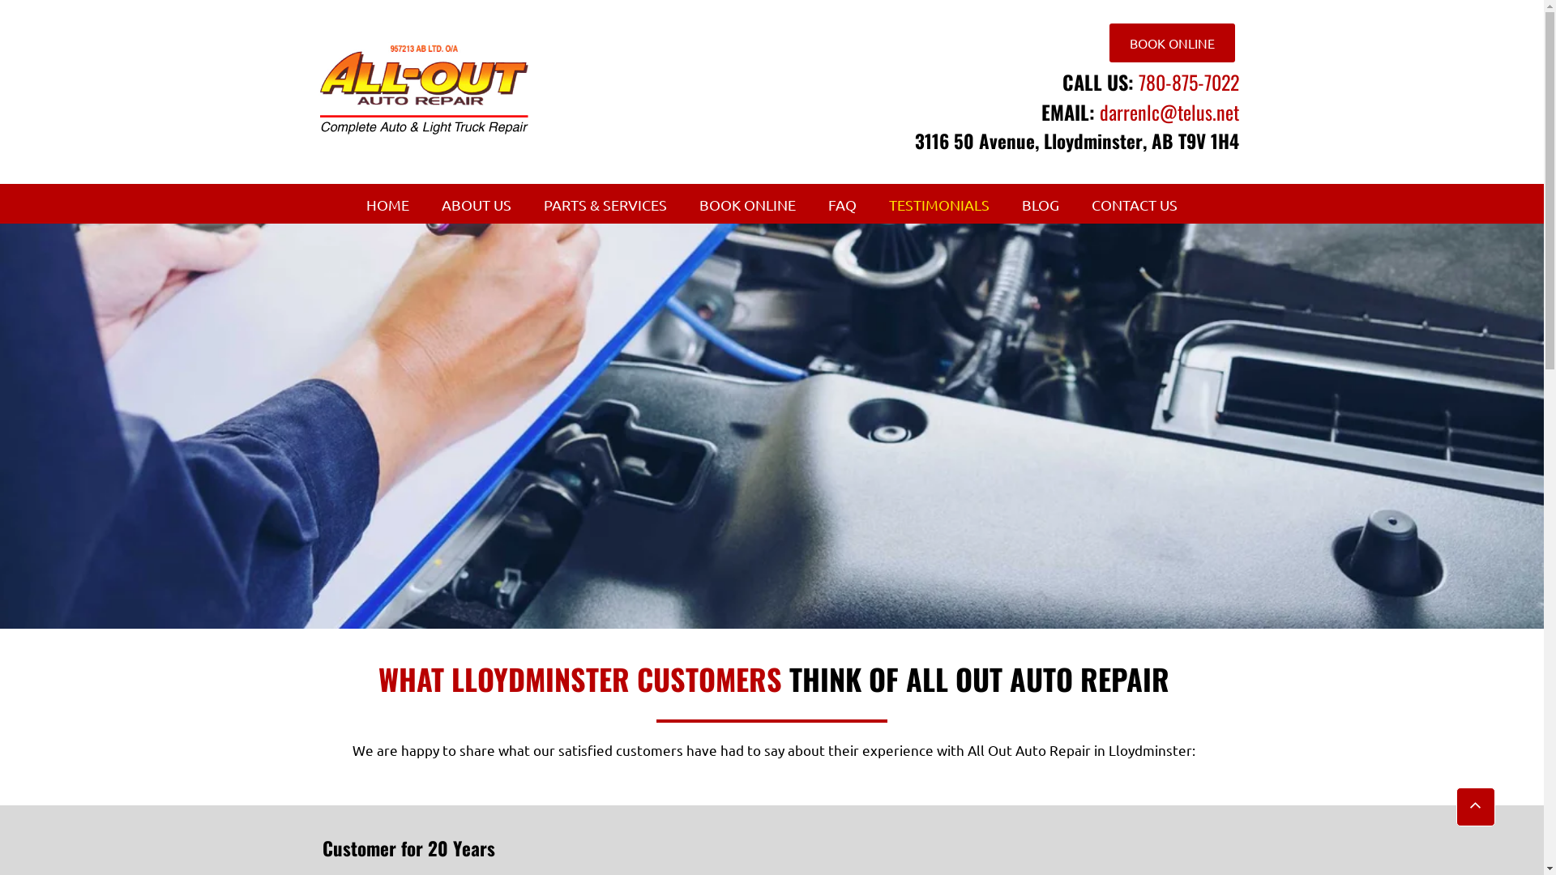 This screenshot has width=1556, height=875. I want to click on BOOK ONLINE, so click(747, 205).